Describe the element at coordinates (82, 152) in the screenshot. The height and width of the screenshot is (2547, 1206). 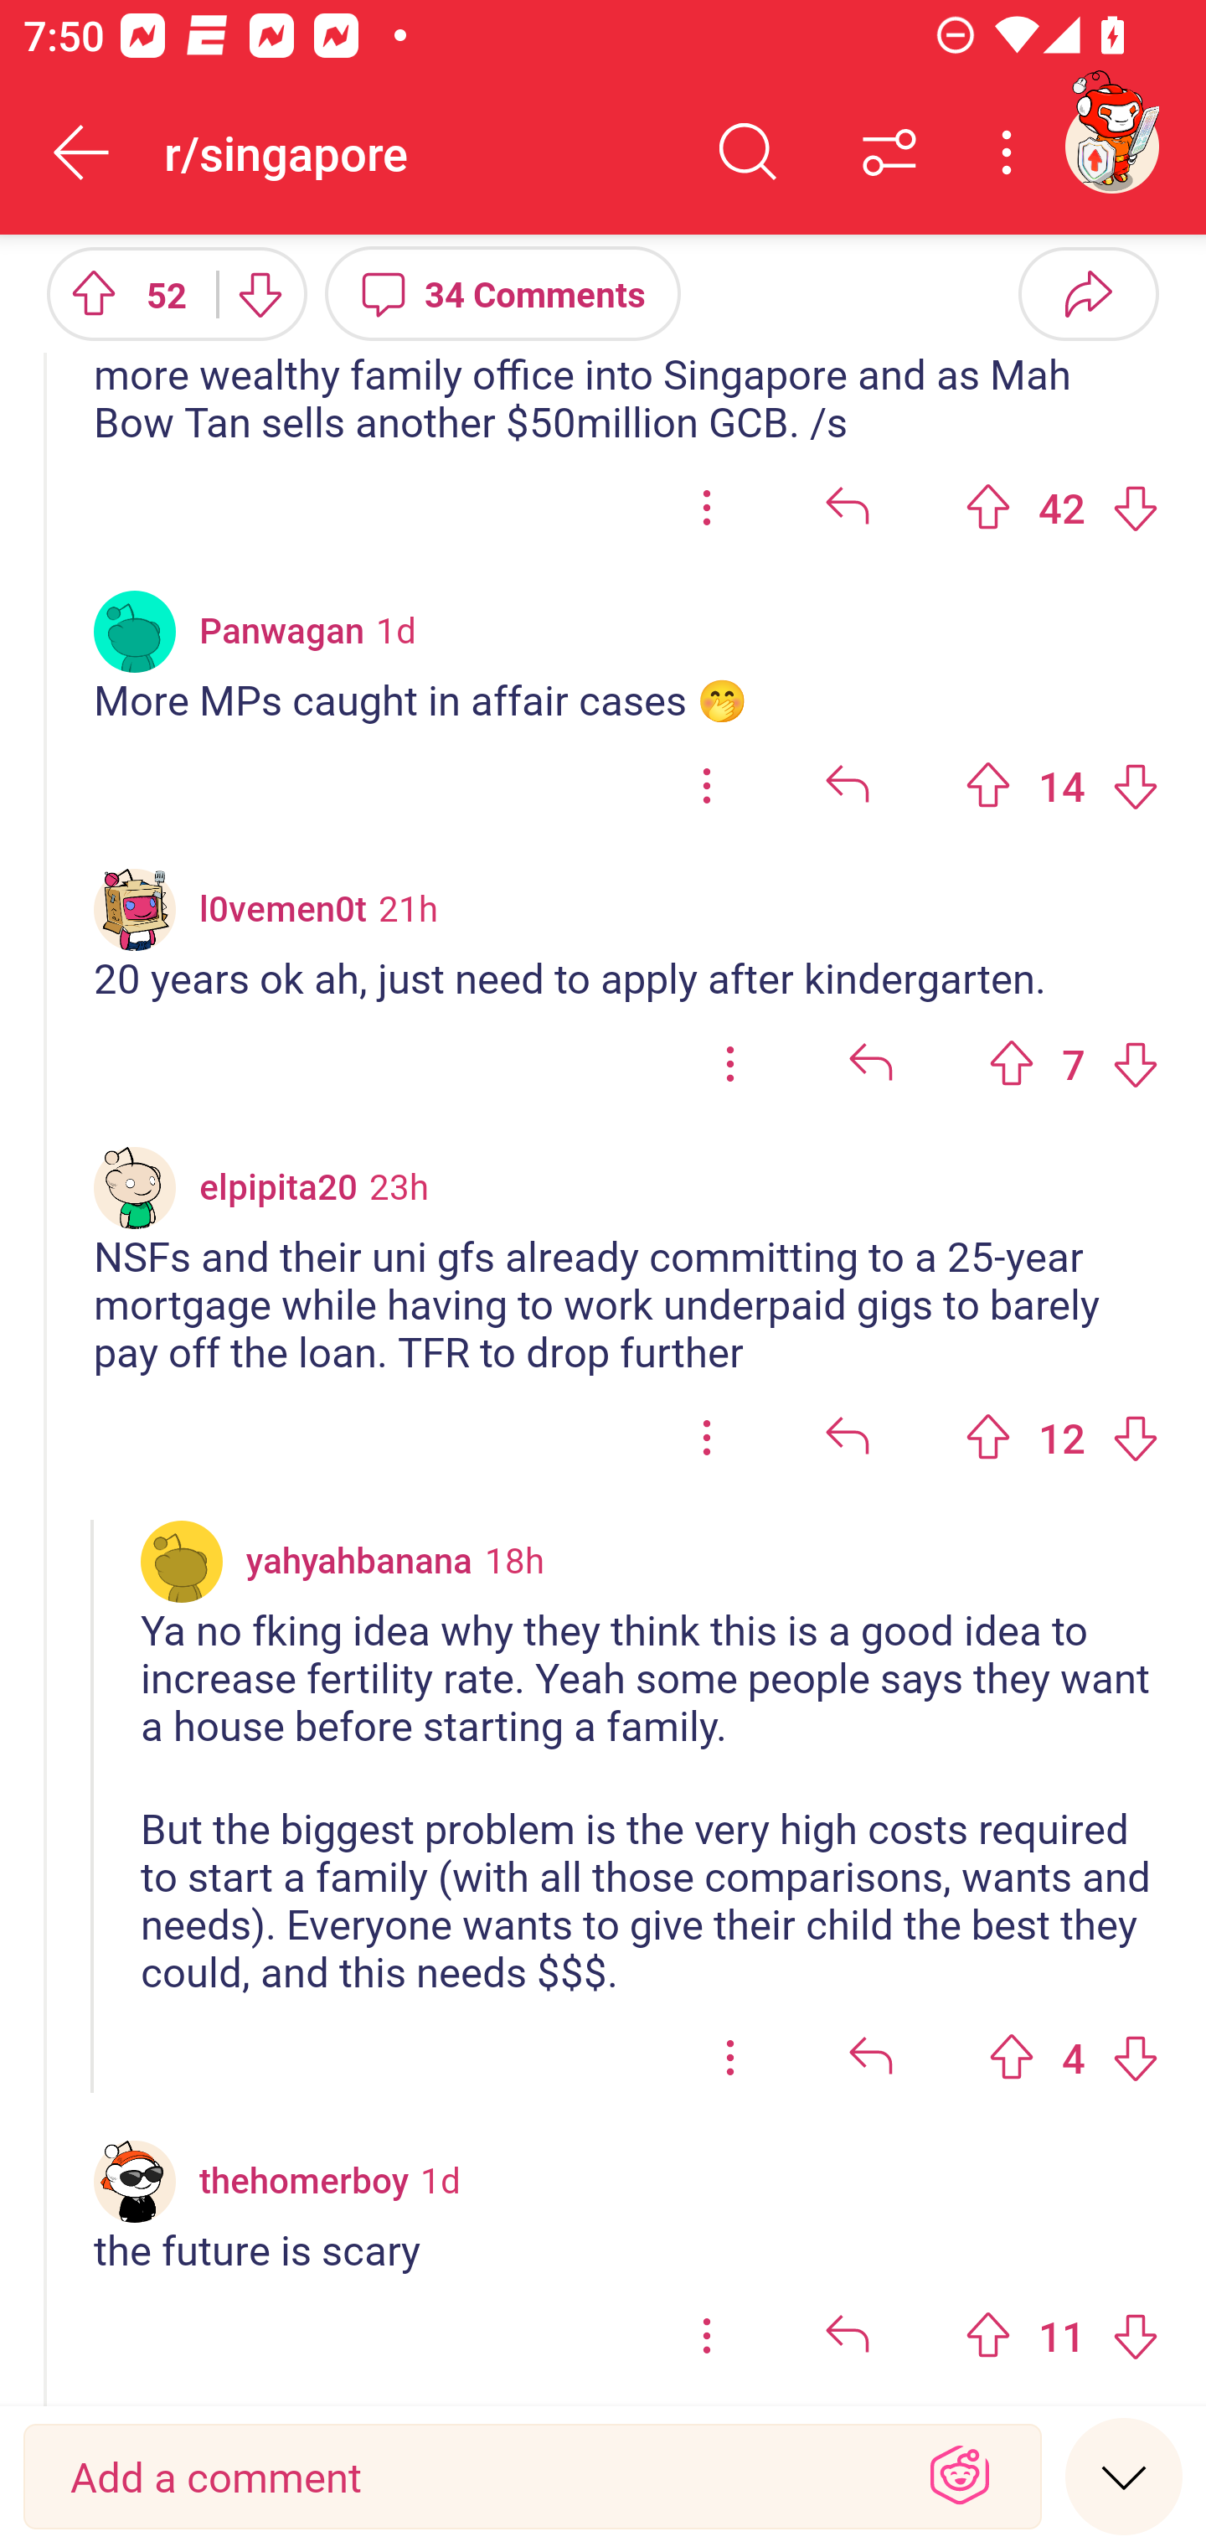
I see `Back` at that location.